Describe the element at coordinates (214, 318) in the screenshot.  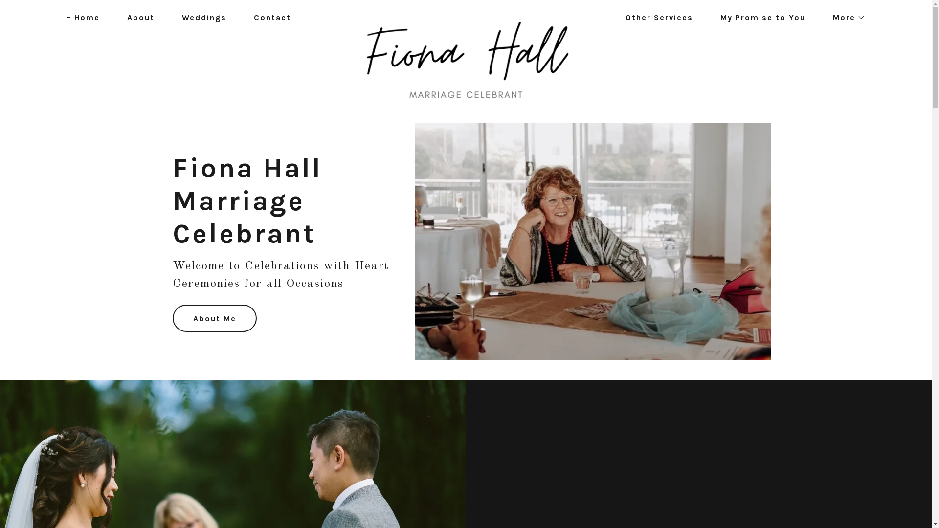
I see `About Me` at that location.